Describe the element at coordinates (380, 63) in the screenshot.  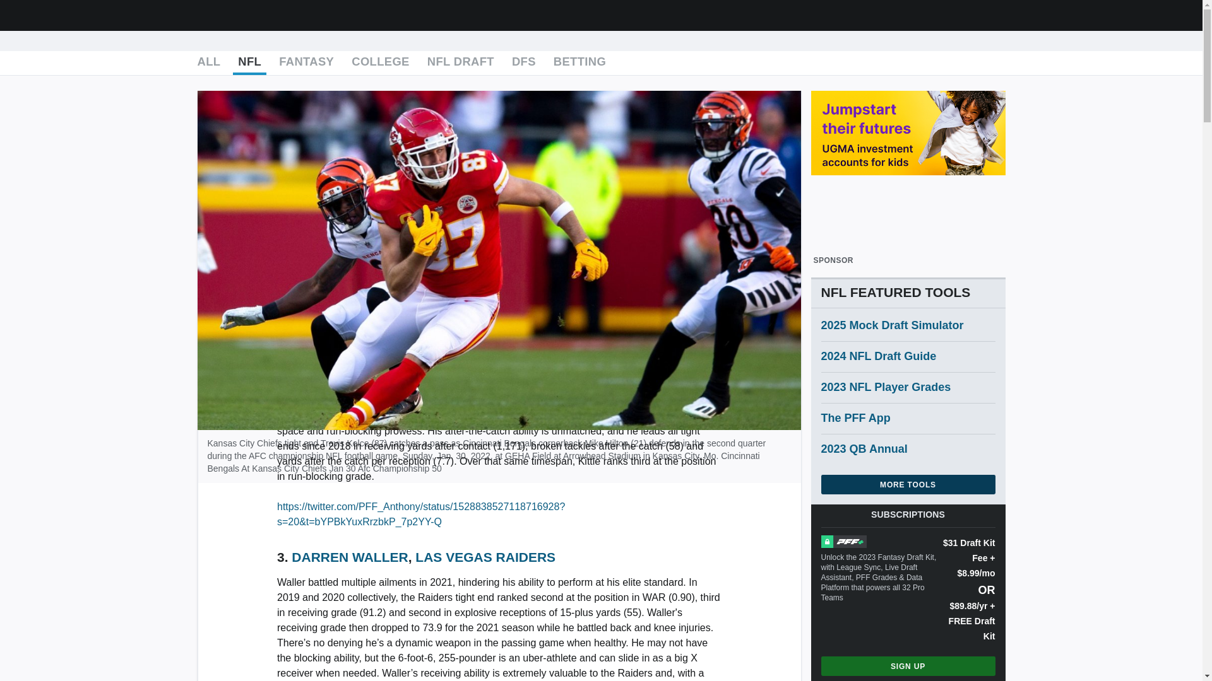
I see `COLLEGE` at that location.